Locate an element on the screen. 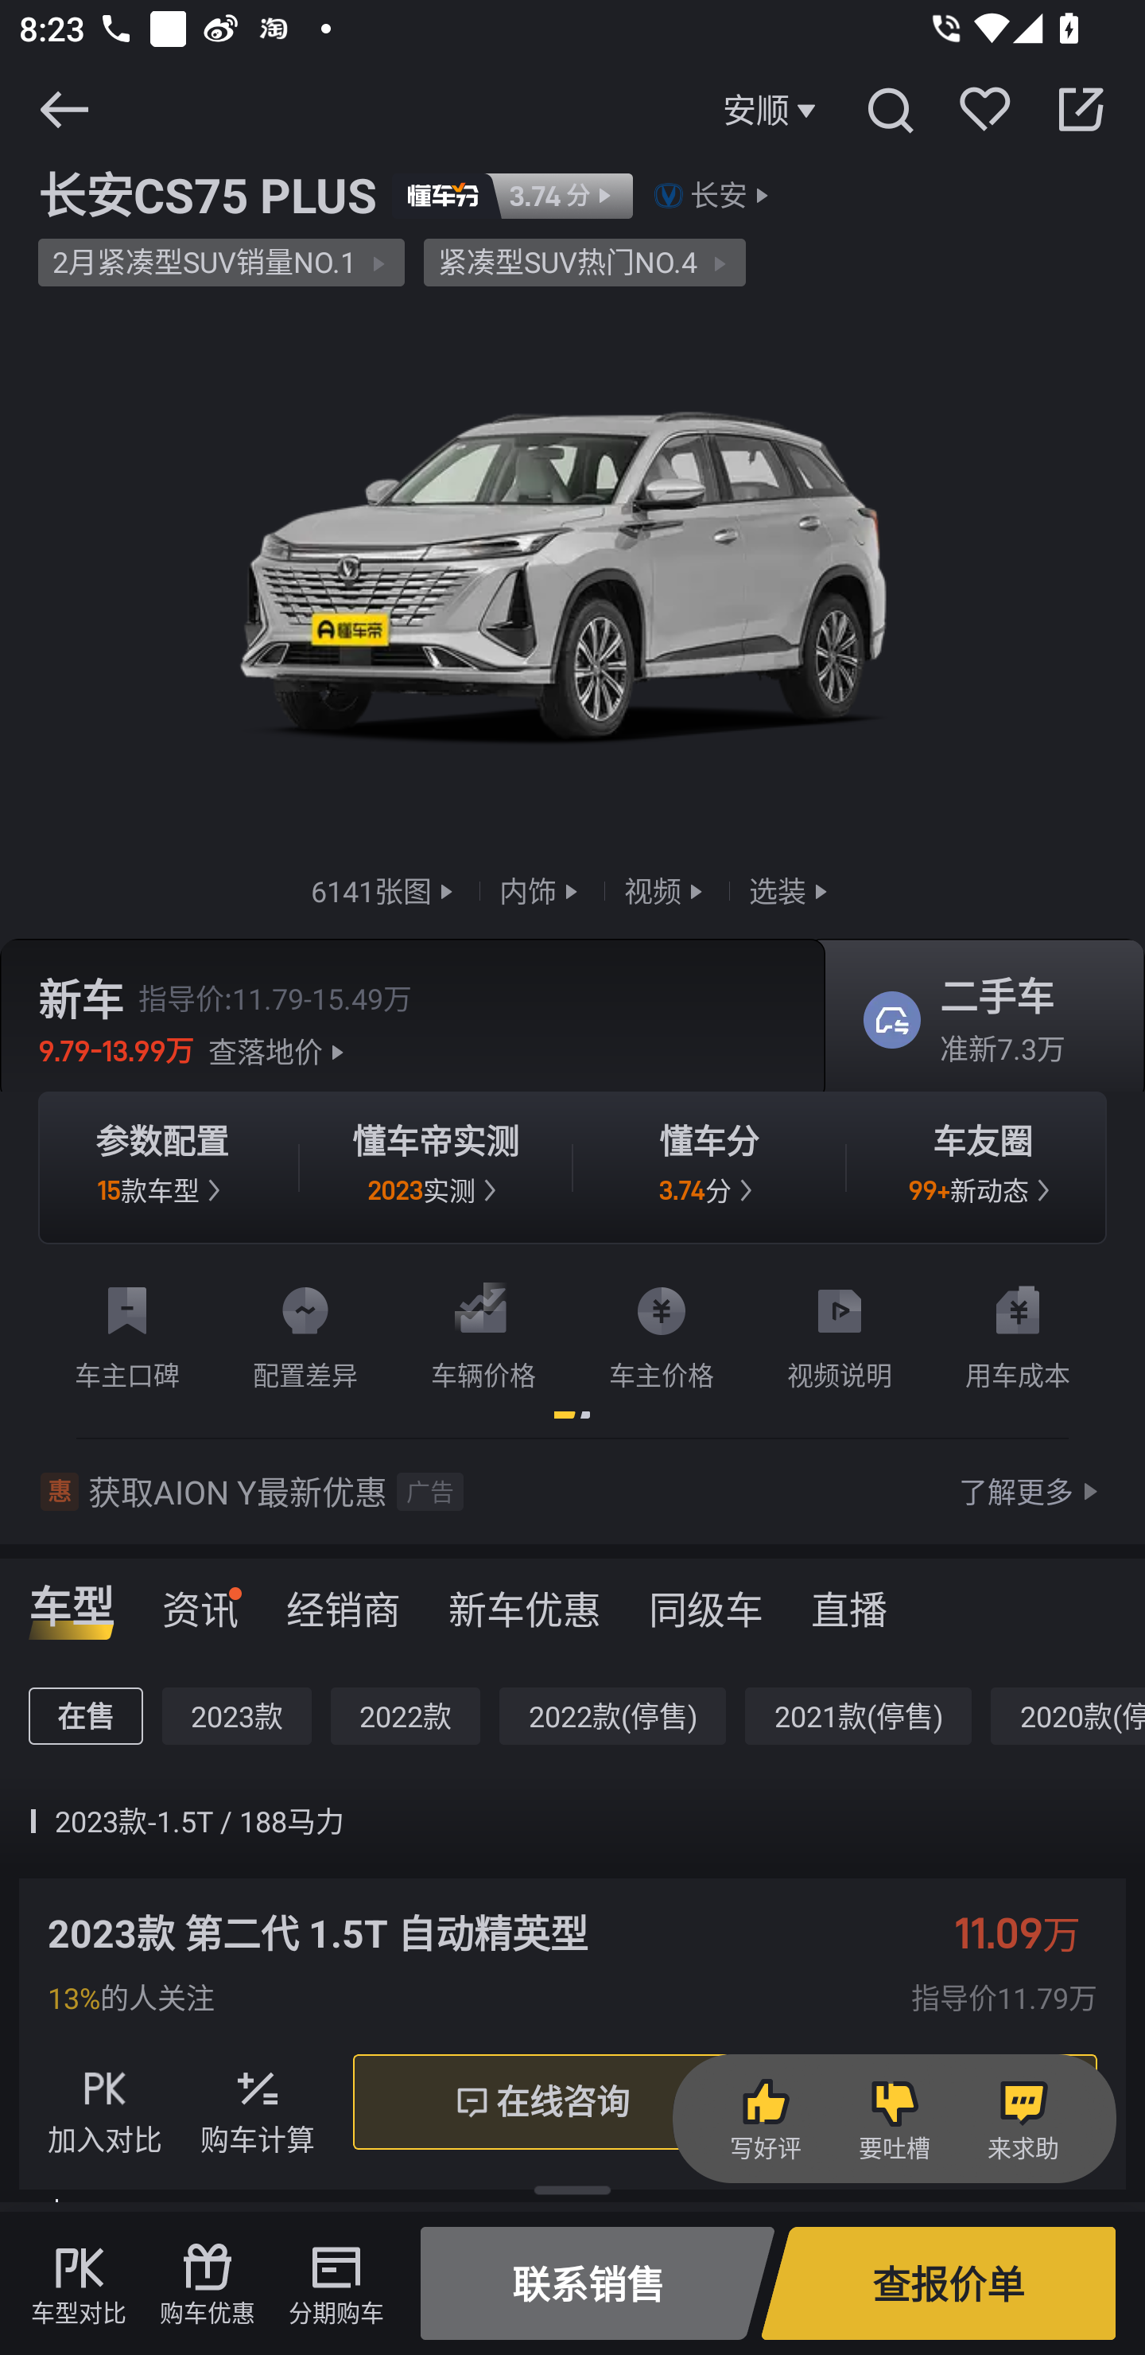 This screenshot has width=1145, height=2355. 2022款 is located at coordinates (406, 1717).